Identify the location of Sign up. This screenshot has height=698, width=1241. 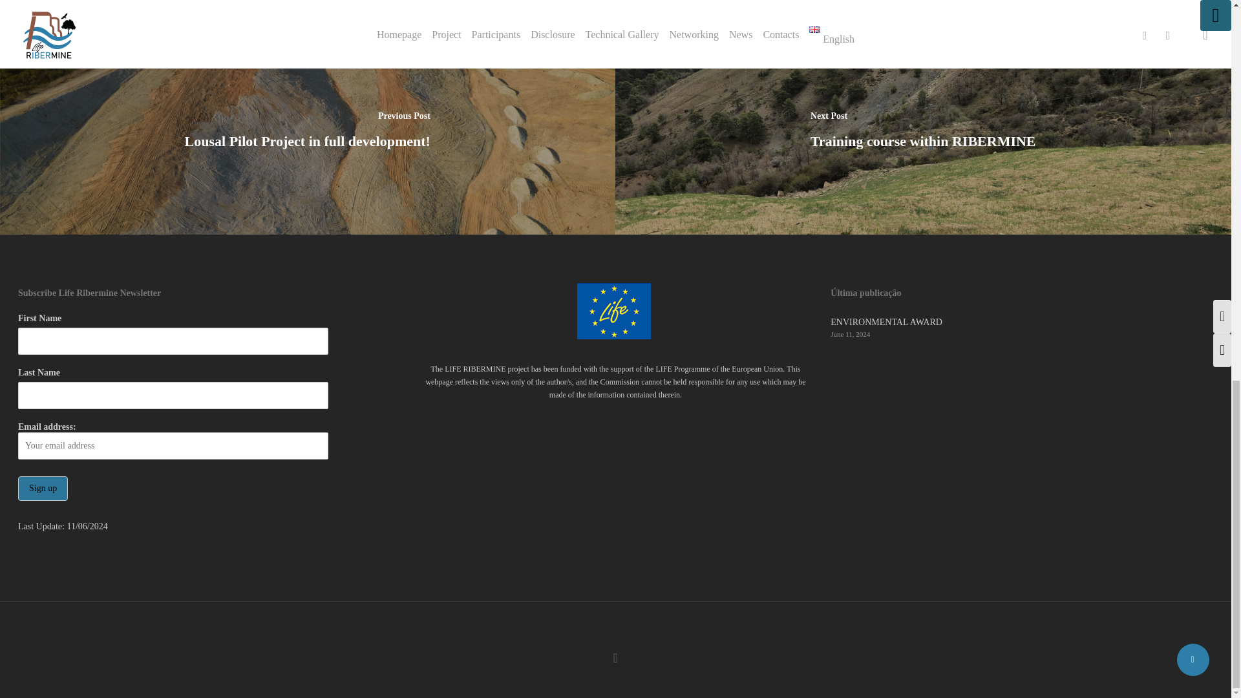
(43, 489).